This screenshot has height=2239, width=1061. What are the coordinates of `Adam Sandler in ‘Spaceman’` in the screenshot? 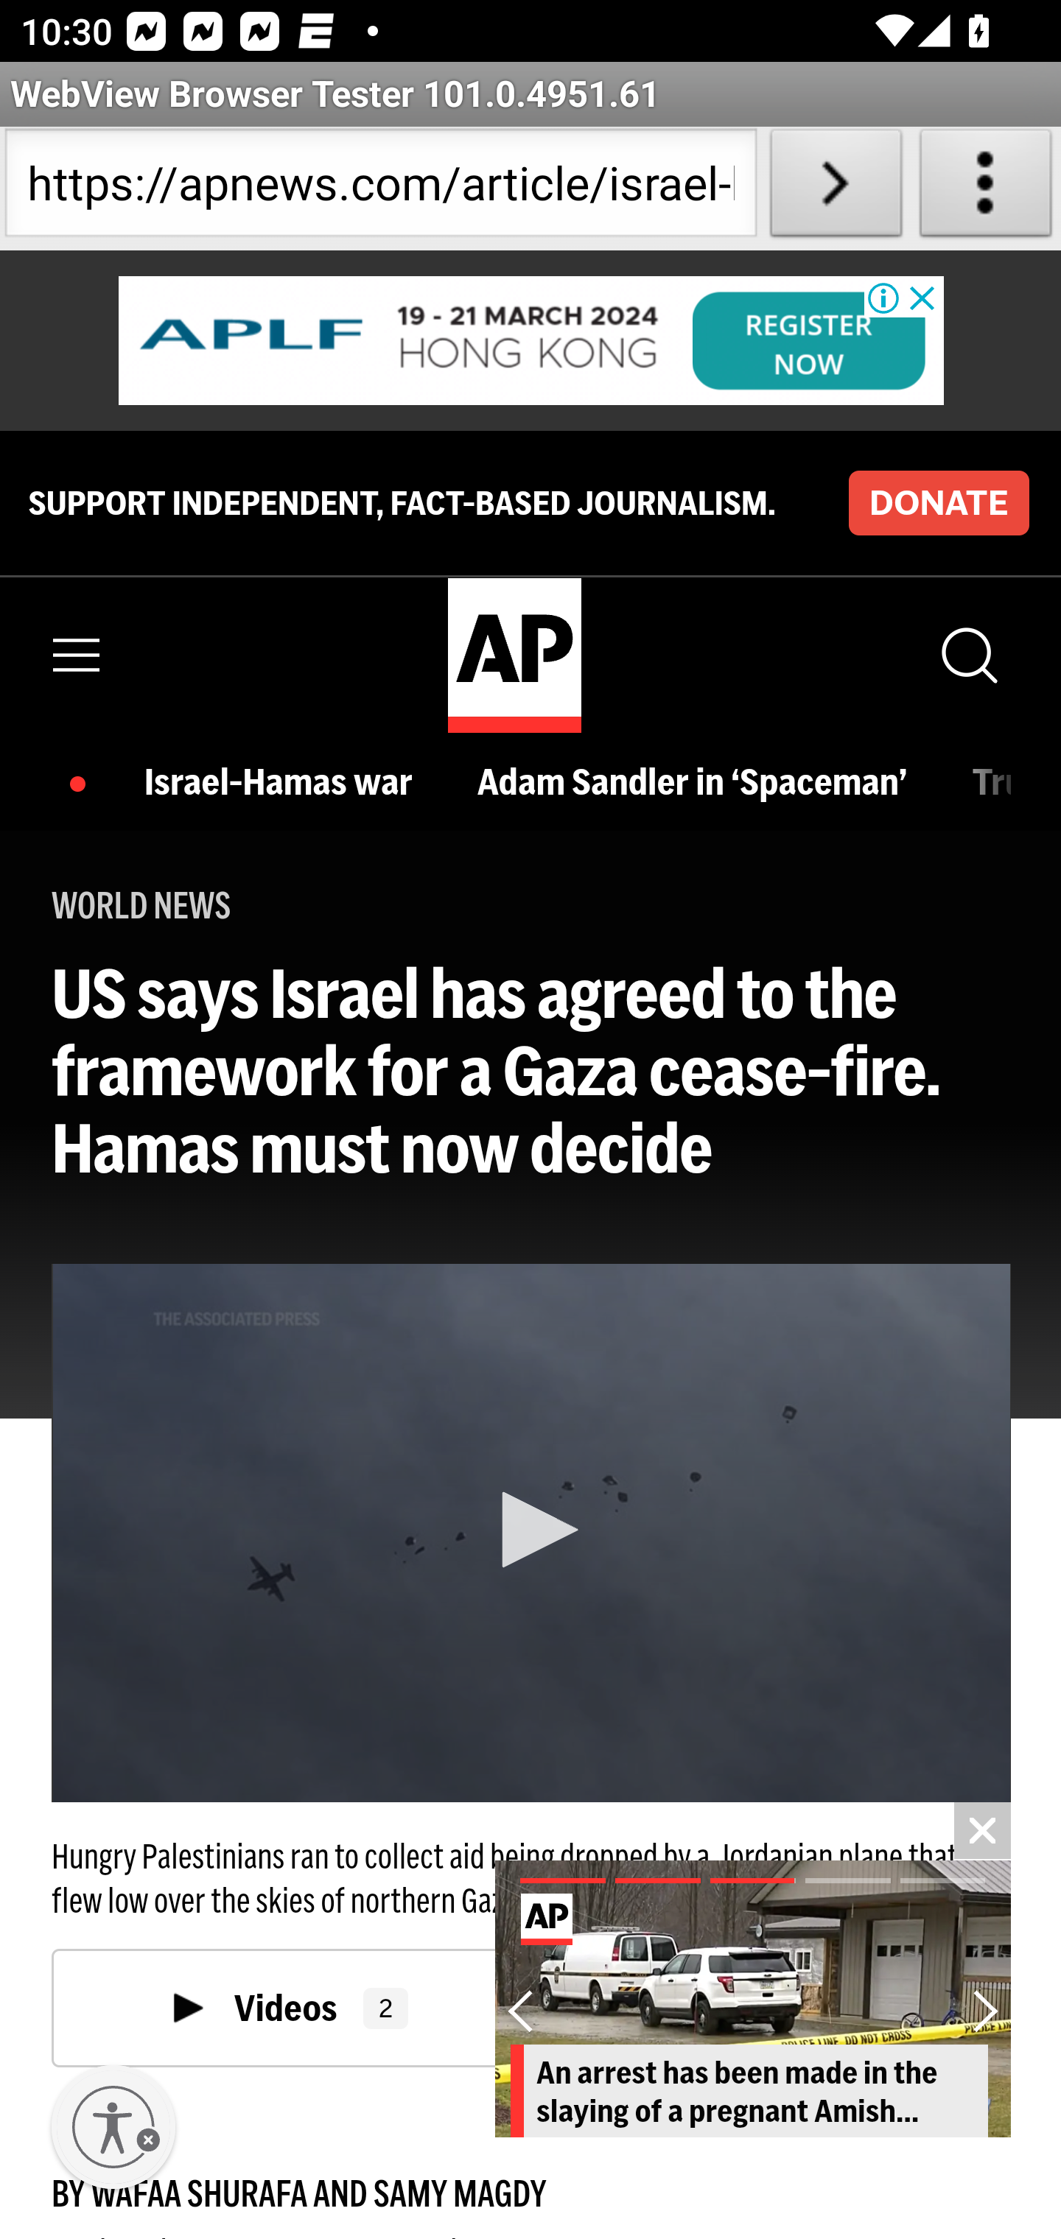 It's located at (698, 784).